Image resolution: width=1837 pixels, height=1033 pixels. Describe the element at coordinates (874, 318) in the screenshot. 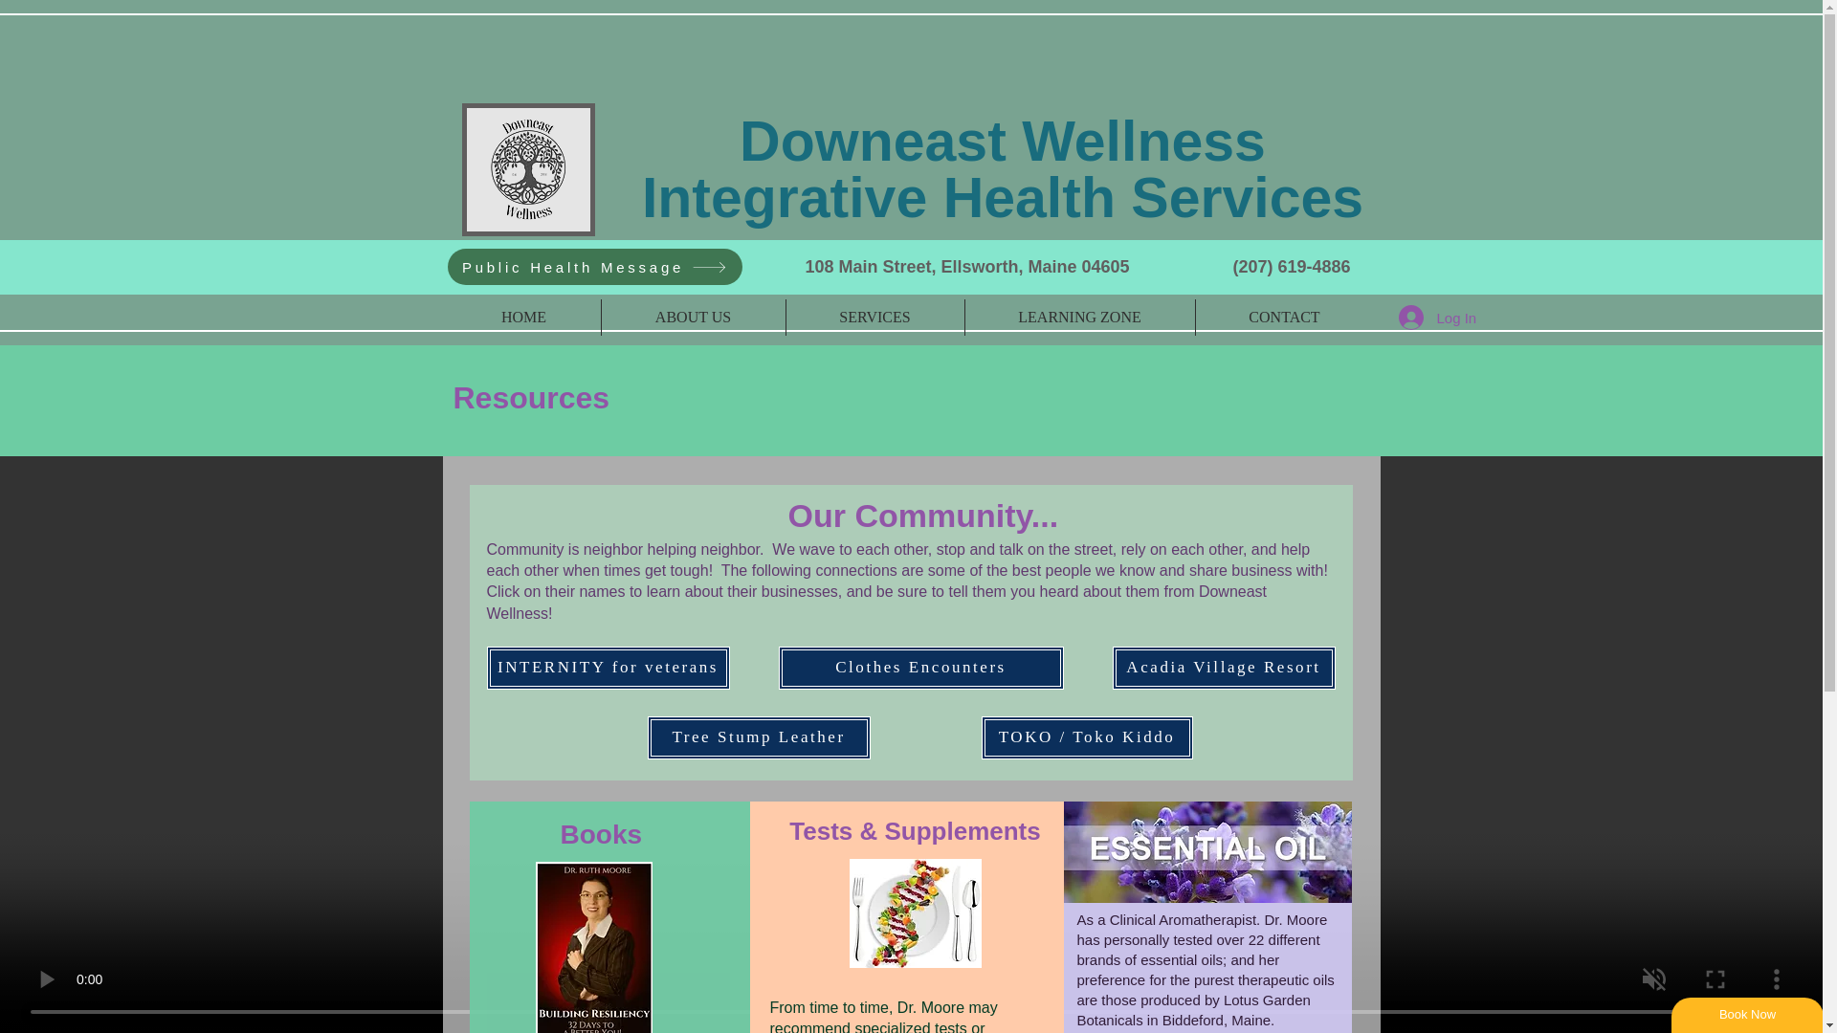

I see `SERVICES` at that location.